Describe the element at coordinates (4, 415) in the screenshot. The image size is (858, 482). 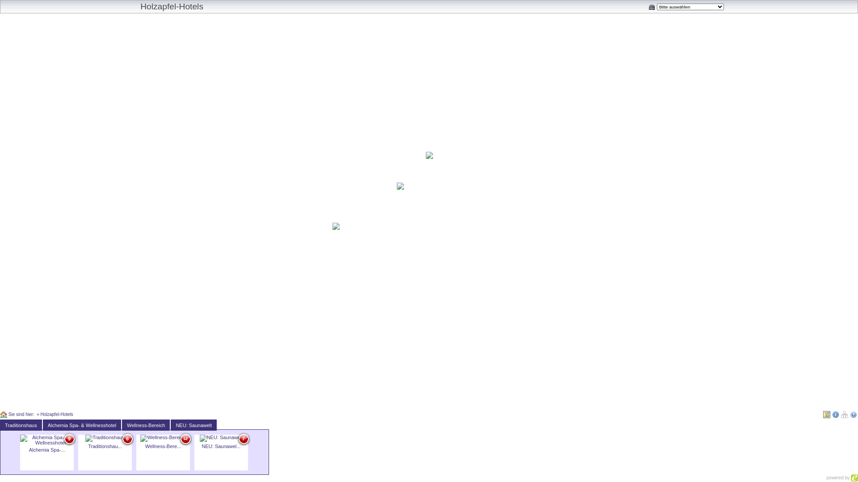
I see `Sie sind hier` at that location.